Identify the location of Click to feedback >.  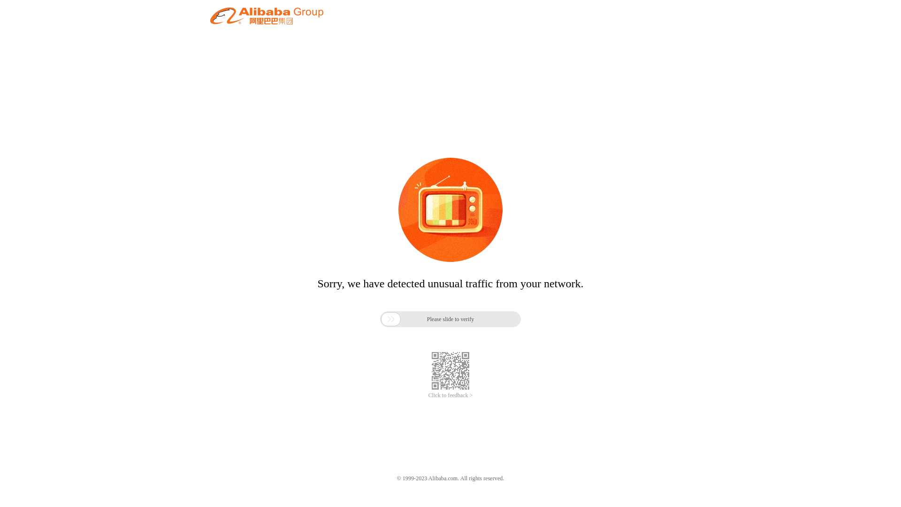
(450, 395).